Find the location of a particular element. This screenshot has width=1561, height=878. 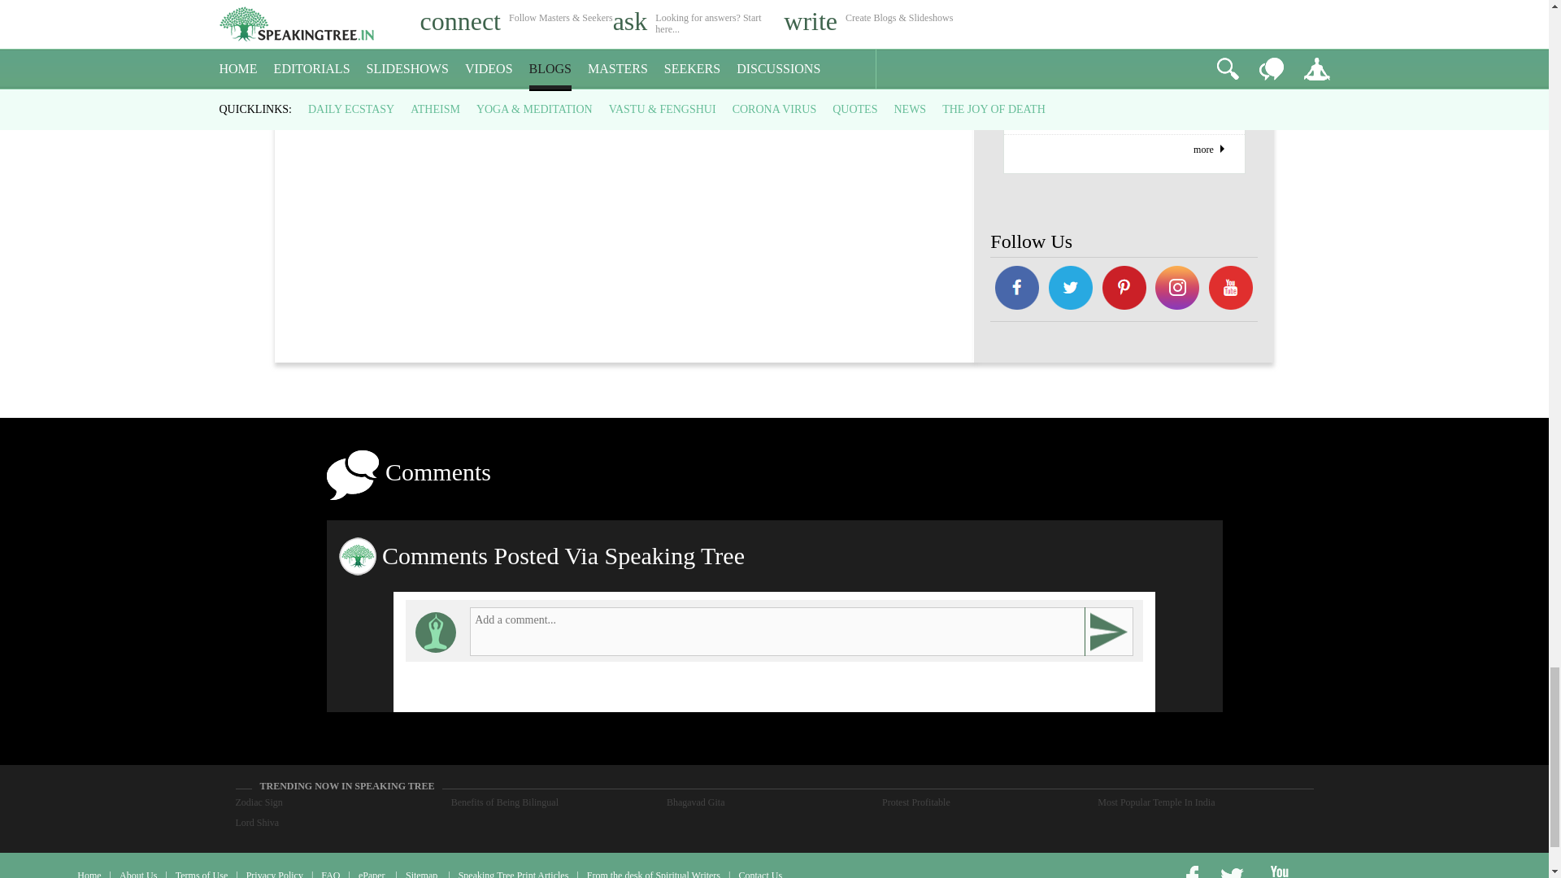

Speaking Tree FaceBook is located at coordinates (1178, 289).